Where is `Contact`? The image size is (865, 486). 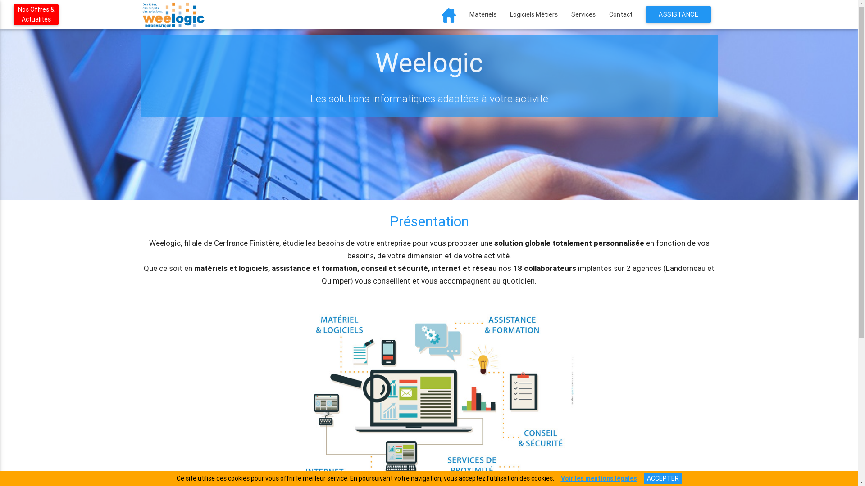
Contact is located at coordinates (620, 14).